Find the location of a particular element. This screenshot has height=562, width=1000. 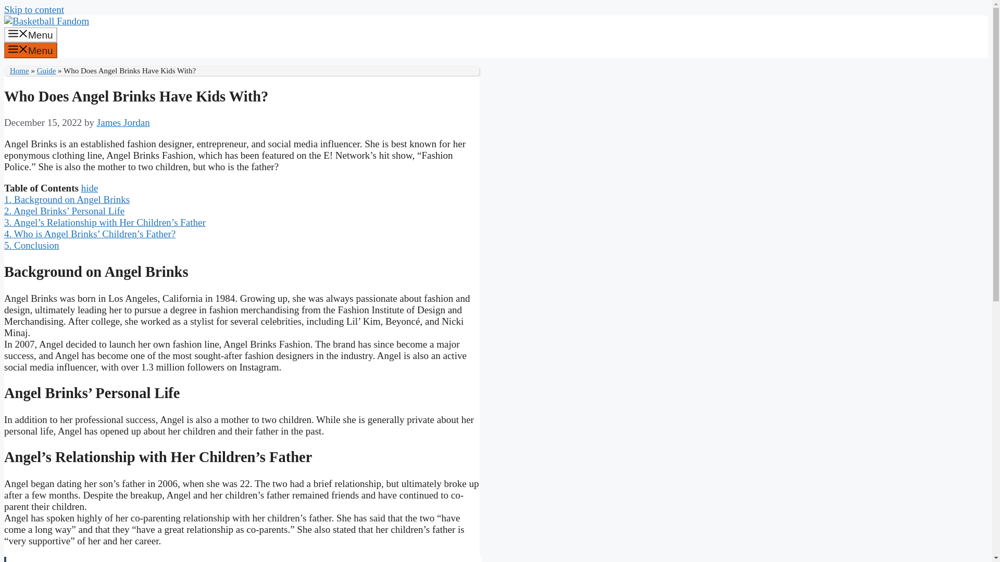

Guide is located at coordinates (46, 71).